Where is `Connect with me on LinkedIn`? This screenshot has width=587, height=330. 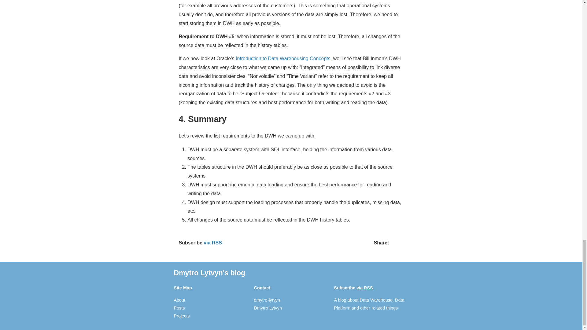 Connect with me on LinkedIn is located at coordinates (268, 308).